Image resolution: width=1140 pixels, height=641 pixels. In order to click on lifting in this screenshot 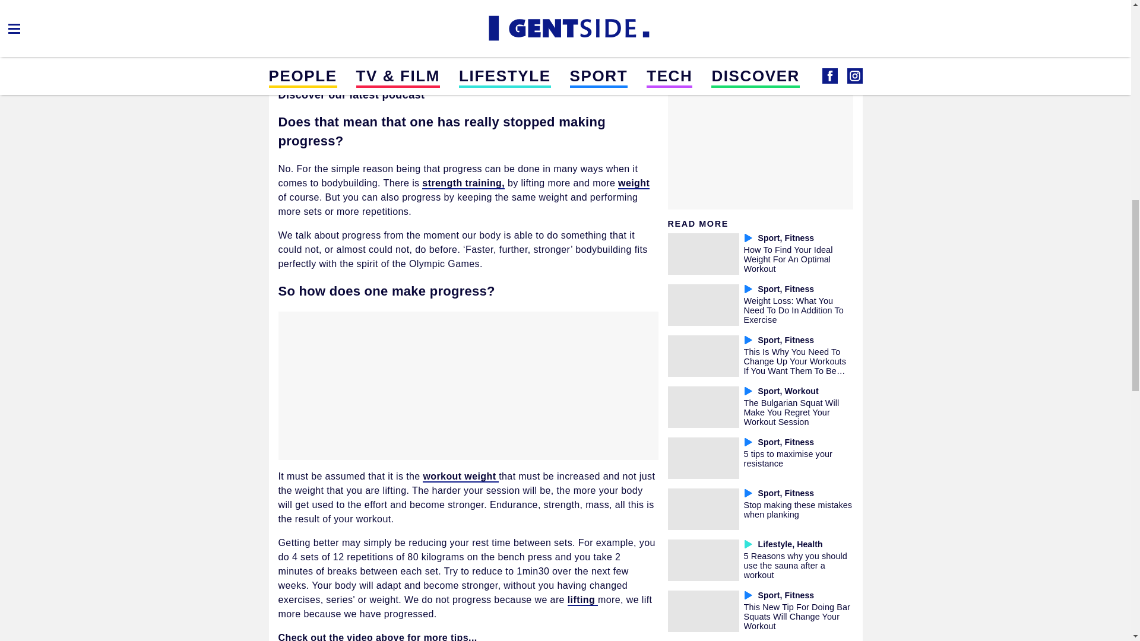, I will do `click(582, 600)`.